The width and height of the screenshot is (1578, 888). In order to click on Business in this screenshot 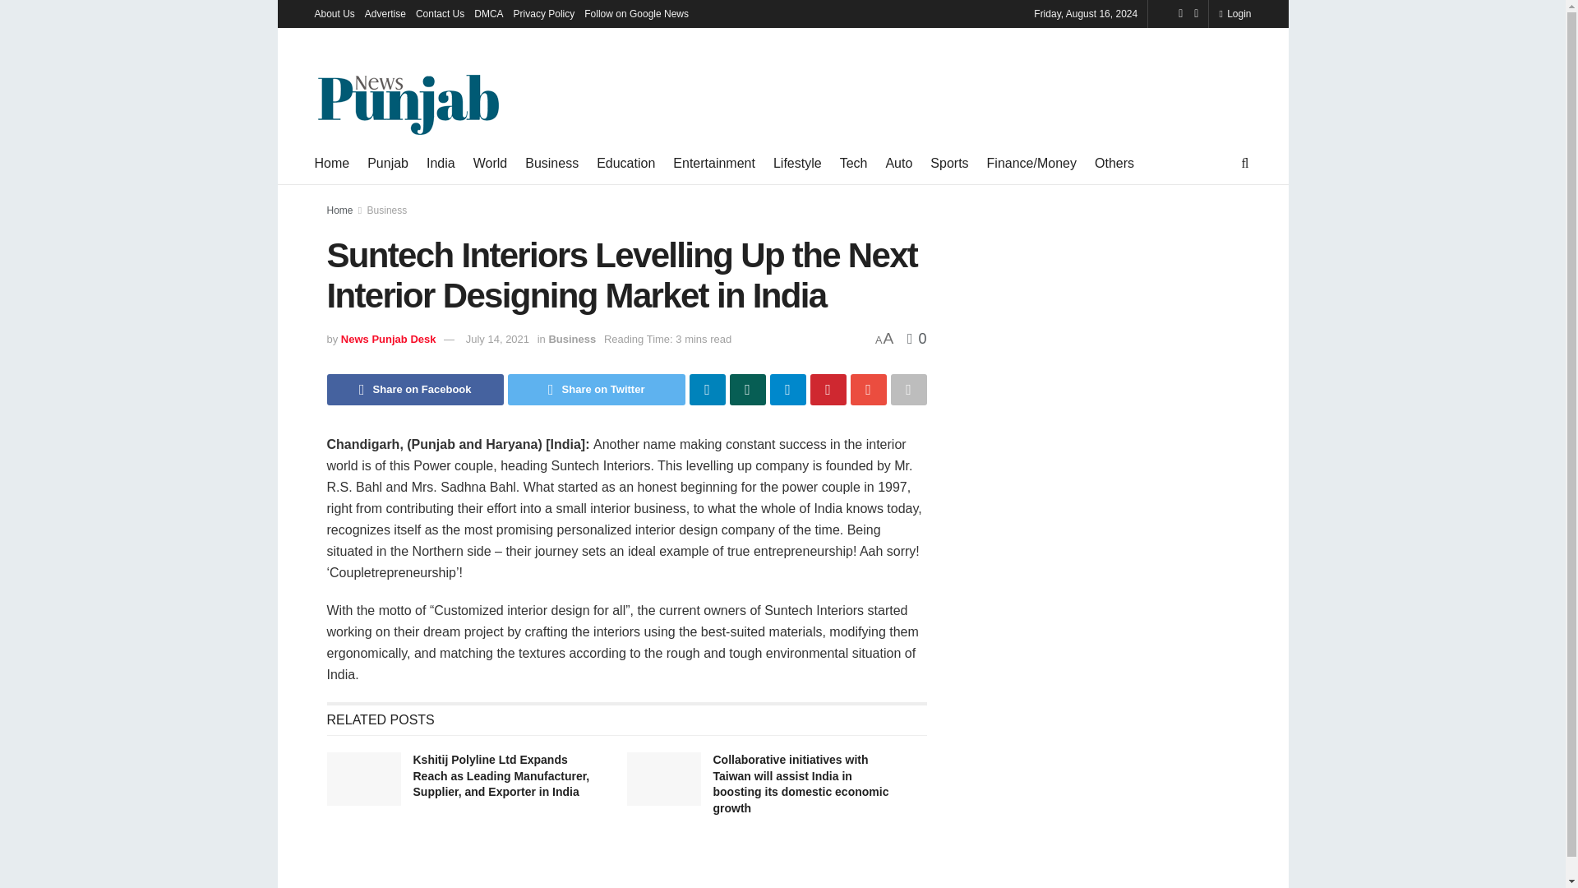, I will do `click(552, 163)`.